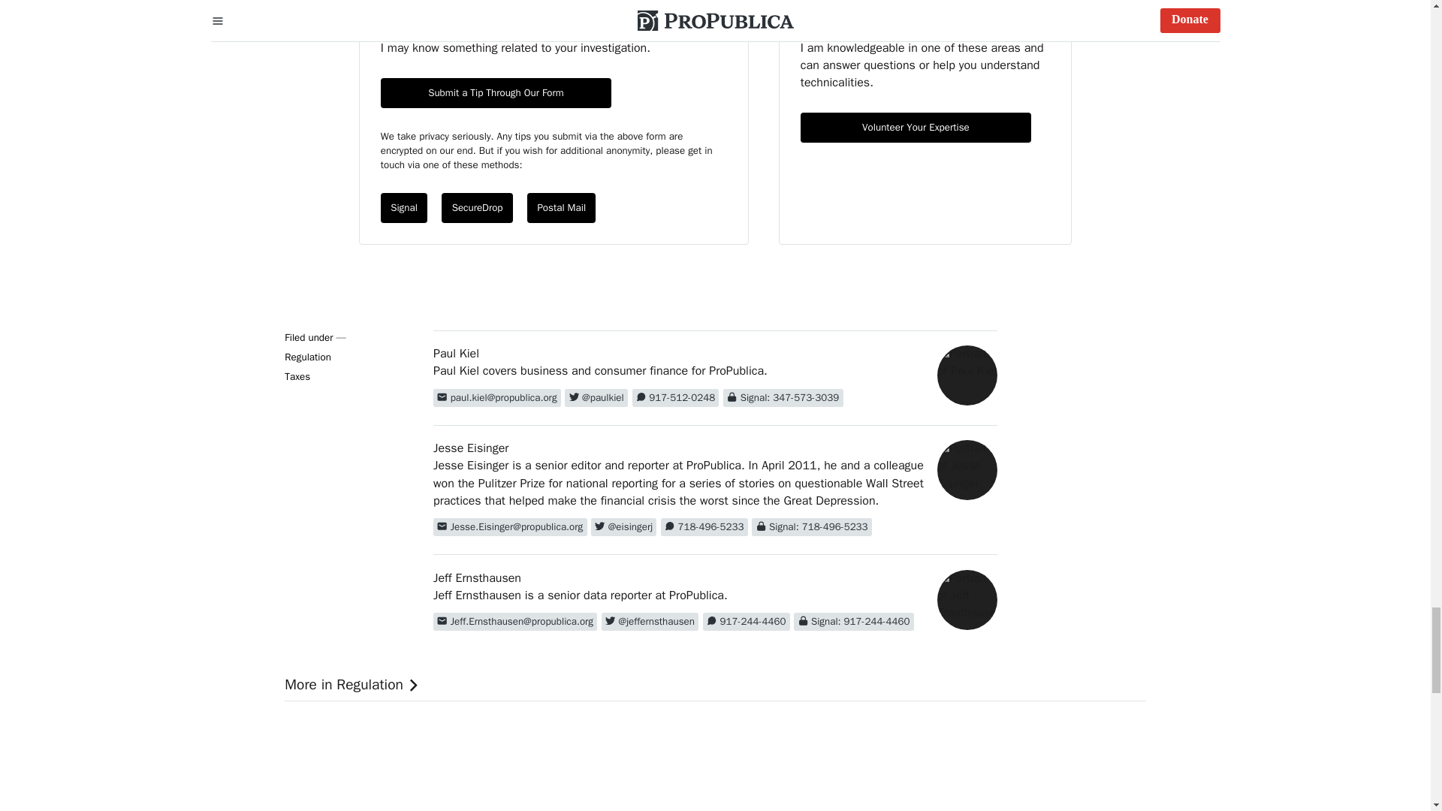 Image resolution: width=1442 pixels, height=811 pixels. What do you see at coordinates (596, 398) in the screenshot?
I see `Twitter` at bounding box center [596, 398].